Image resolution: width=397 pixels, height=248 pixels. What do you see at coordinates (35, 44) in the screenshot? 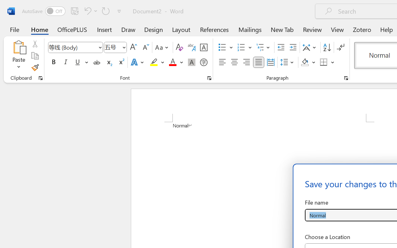
I see `Cut` at bounding box center [35, 44].